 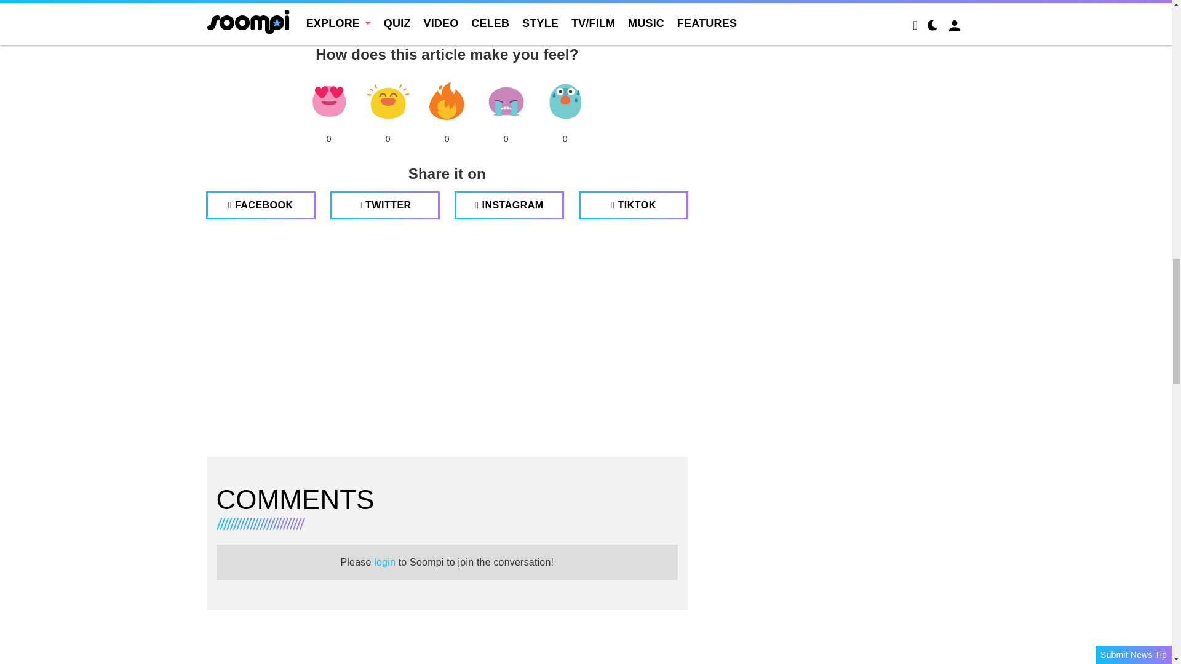 I want to click on Fire, so click(x=447, y=101).